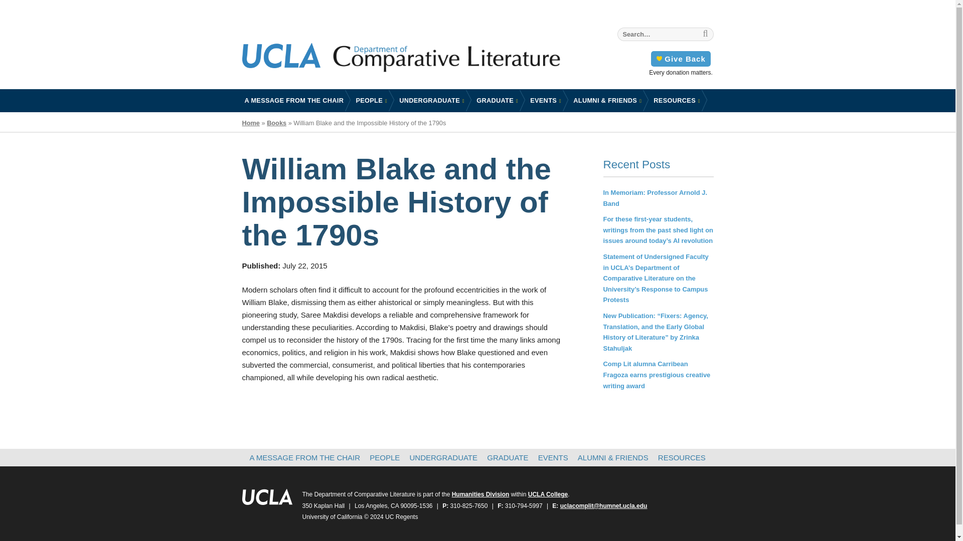 The image size is (963, 541). I want to click on A MESSAGE FROM THE CHAIR, so click(680, 58).